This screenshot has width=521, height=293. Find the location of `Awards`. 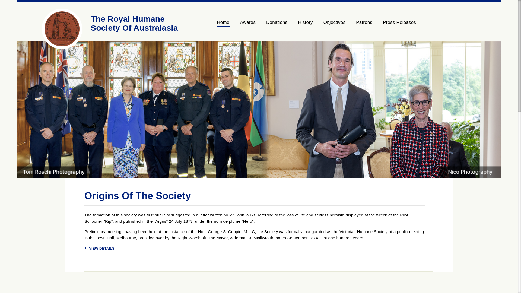

Awards is located at coordinates (248, 25).